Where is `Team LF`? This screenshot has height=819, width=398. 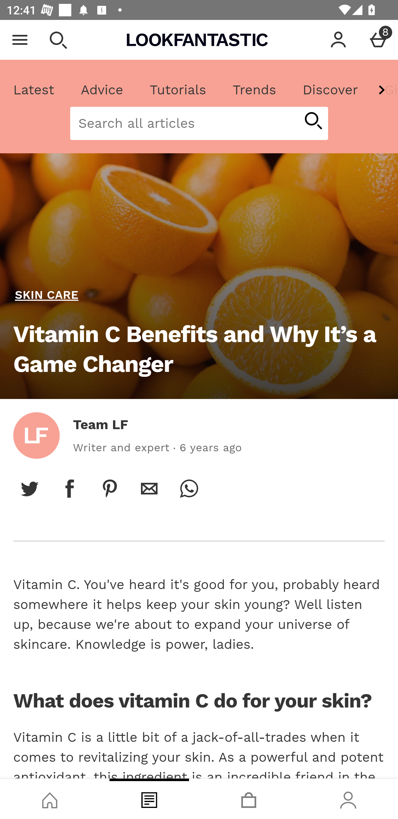 Team LF is located at coordinates (101, 424).